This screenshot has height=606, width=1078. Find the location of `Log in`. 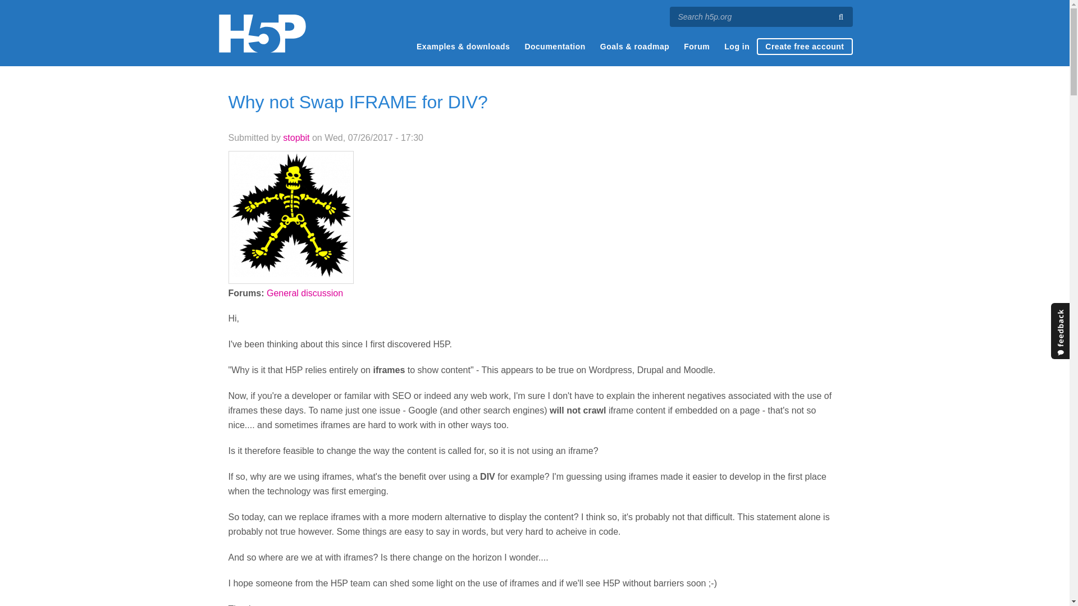

Log in is located at coordinates (737, 47).